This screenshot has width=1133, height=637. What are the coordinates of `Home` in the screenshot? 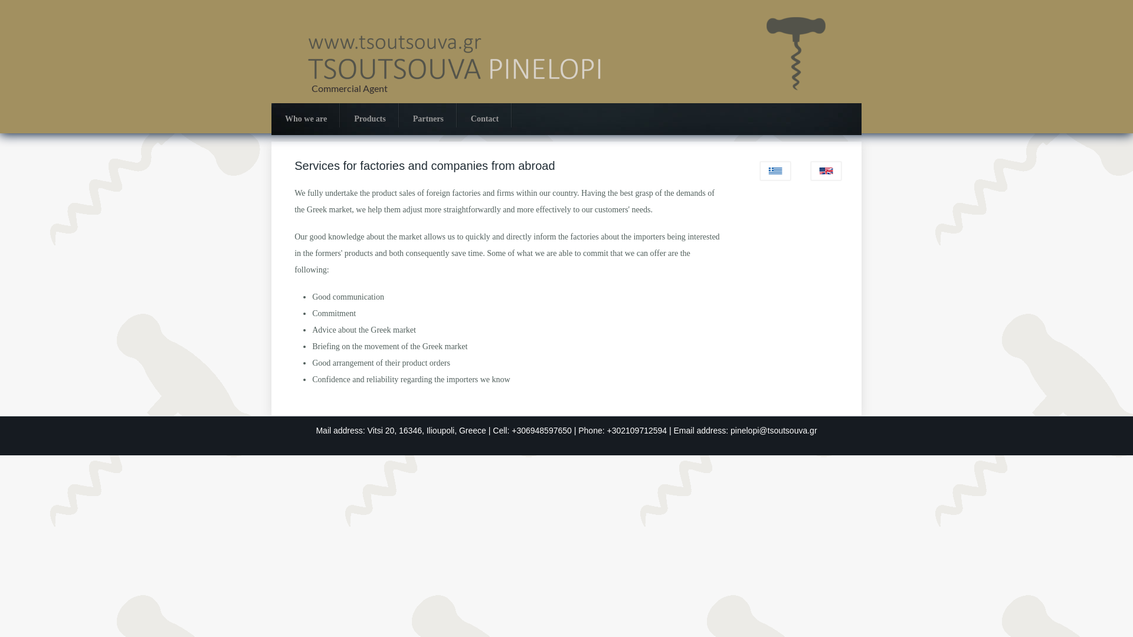 It's located at (566, 101).